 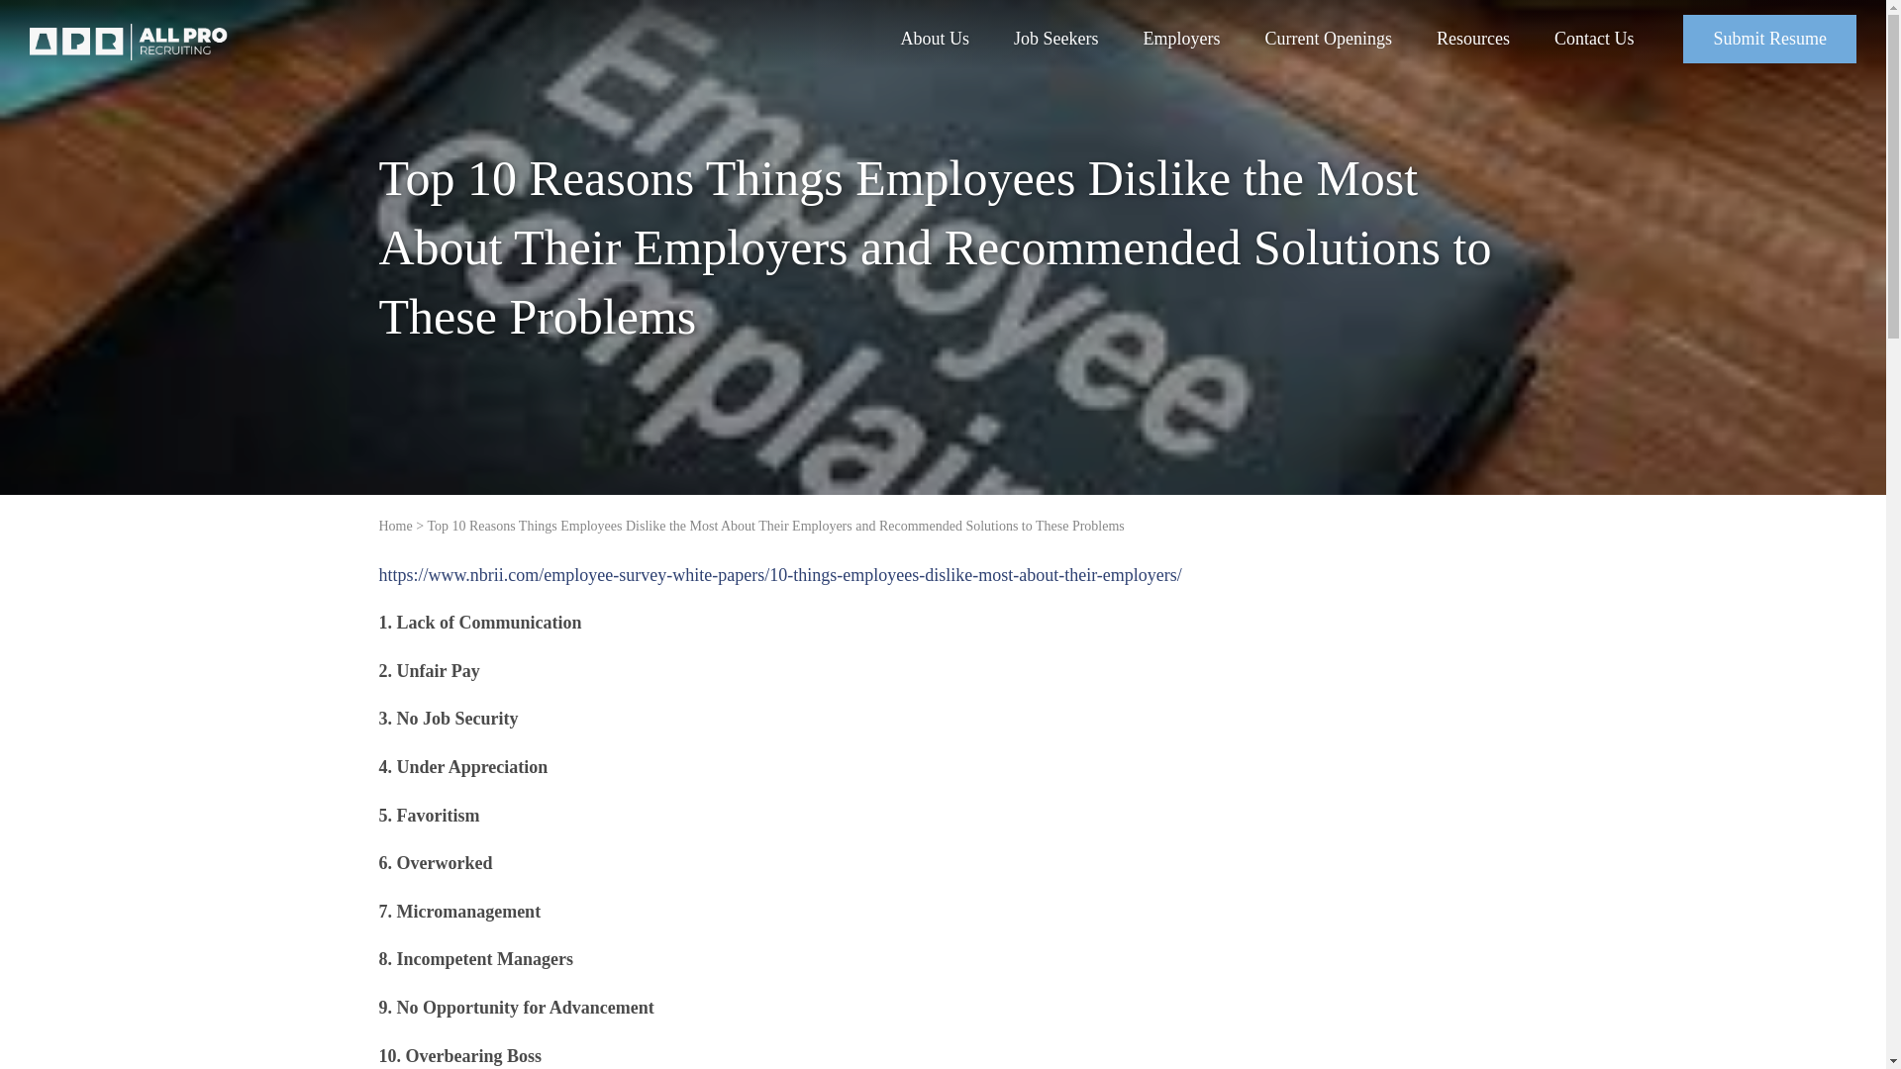 What do you see at coordinates (395, 525) in the screenshot?
I see `Home` at bounding box center [395, 525].